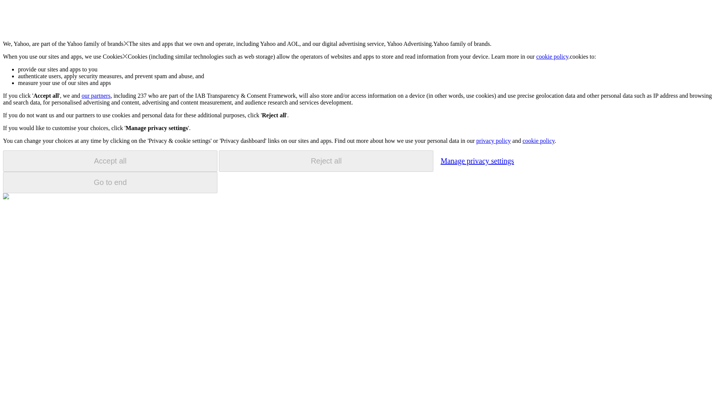  What do you see at coordinates (477, 161) in the screenshot?
I see `Manage privacy settings` at bounding box center [477, 161].